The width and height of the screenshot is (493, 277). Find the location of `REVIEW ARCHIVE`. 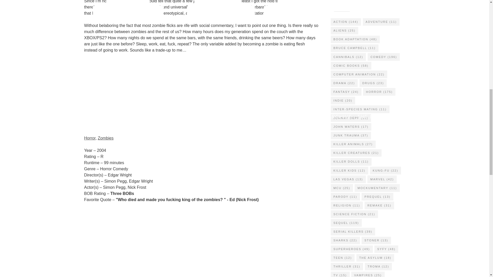

REVIEW ARCHIVE is located at coordinates (328, 117).